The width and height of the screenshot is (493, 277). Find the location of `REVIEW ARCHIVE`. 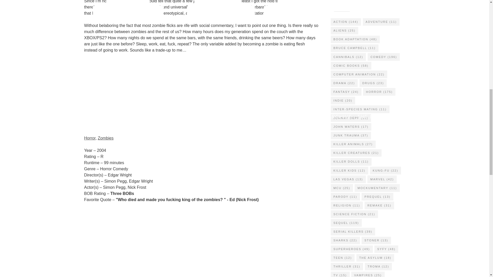

REVIEW ARCHIVE is located at coordinates (328, 117).